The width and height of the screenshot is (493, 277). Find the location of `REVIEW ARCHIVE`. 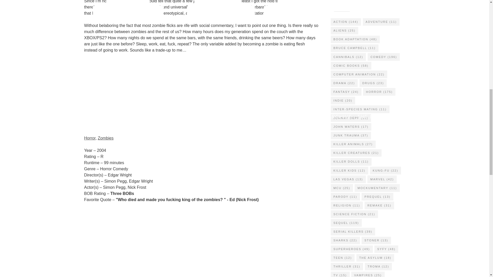

REVIEW ARCHIVE is located at coordinates (328, 117).